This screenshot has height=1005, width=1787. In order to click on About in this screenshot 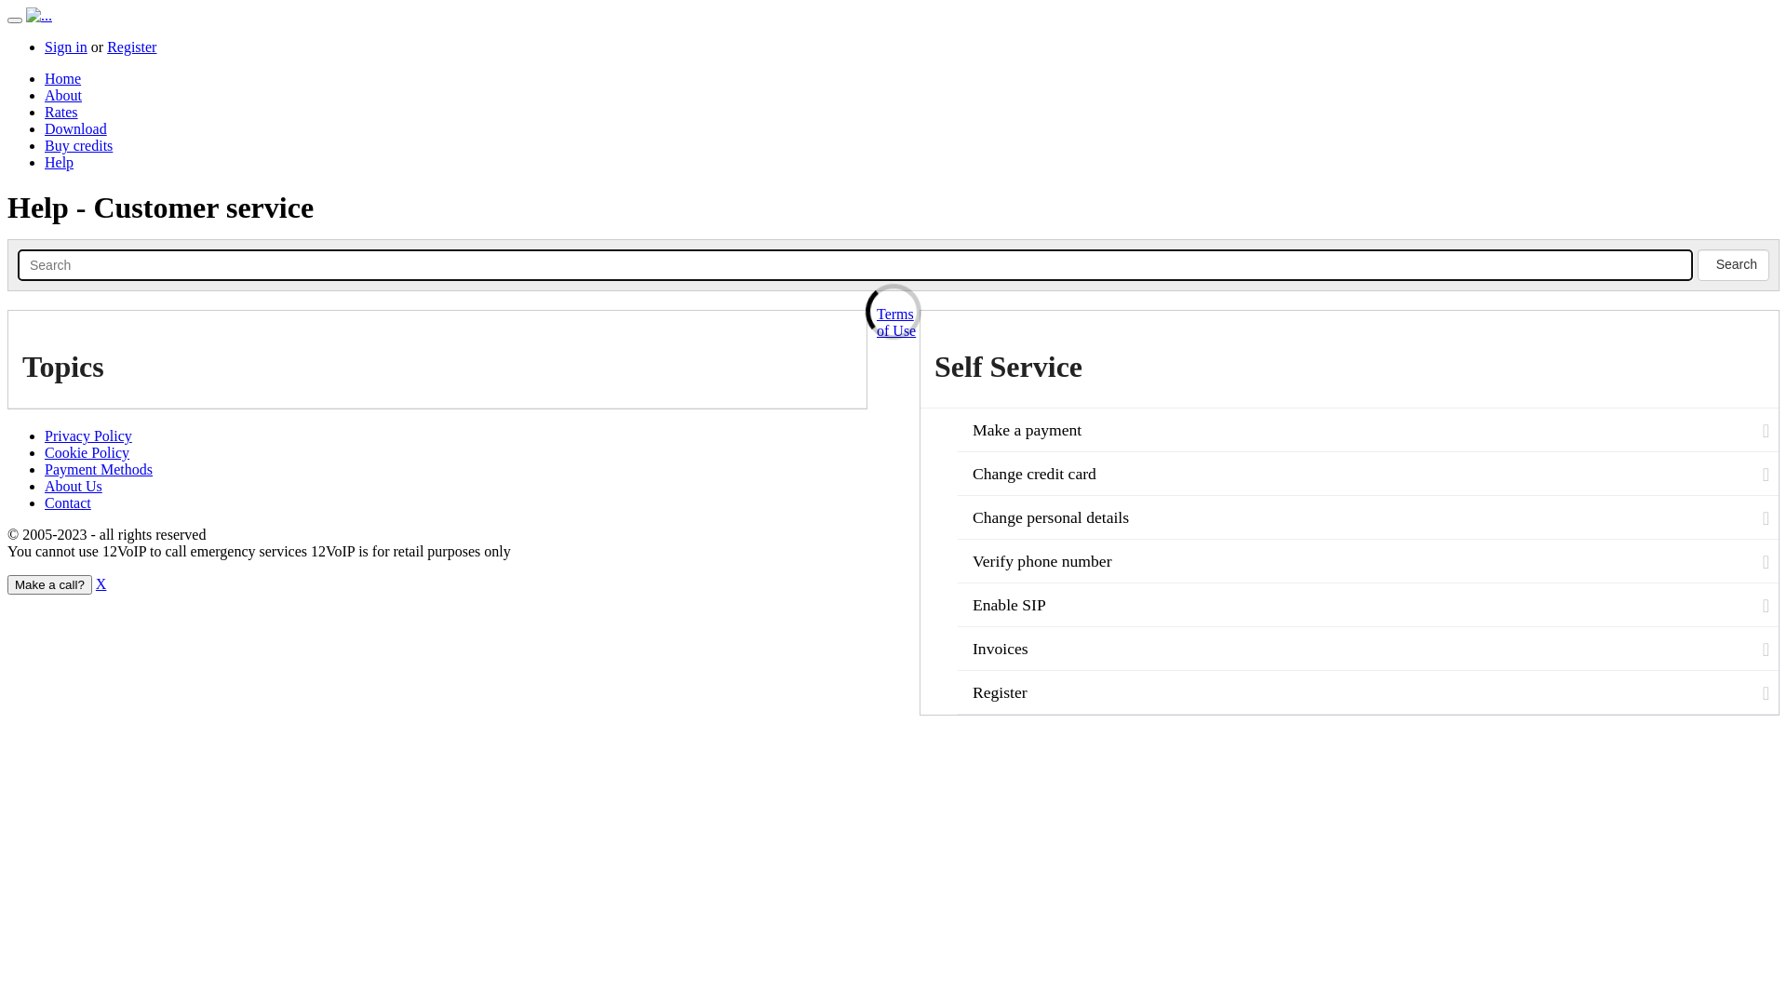, I will do `click(63, 95)`.